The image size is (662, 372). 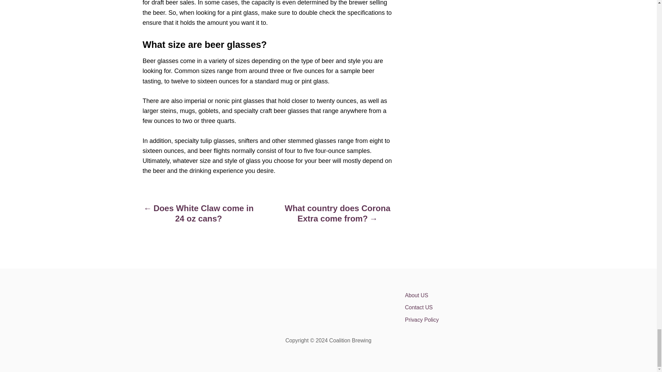 What do you see at coordinates (465, 320) in the screenshot?
I see `Privacy Policy` at bounding box center [465, 320].